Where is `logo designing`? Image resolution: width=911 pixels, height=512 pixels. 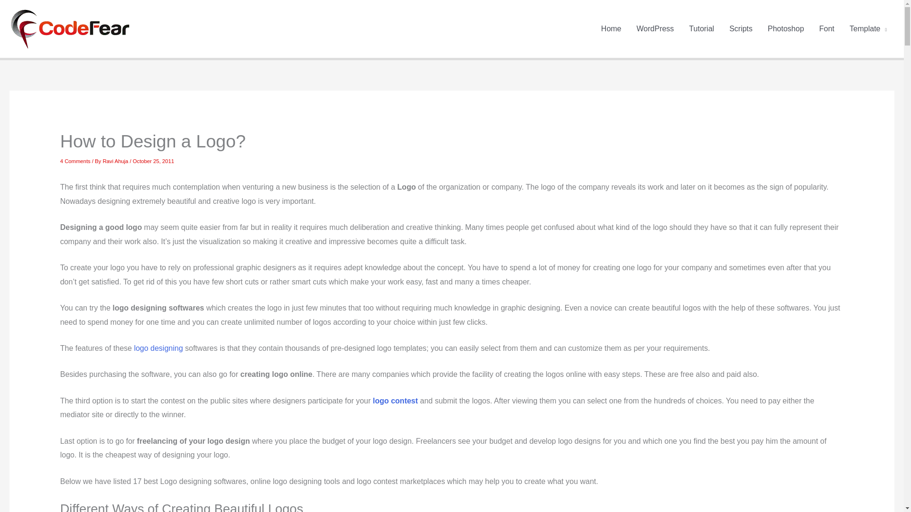
logo designing is located at coordinates (158, 348).